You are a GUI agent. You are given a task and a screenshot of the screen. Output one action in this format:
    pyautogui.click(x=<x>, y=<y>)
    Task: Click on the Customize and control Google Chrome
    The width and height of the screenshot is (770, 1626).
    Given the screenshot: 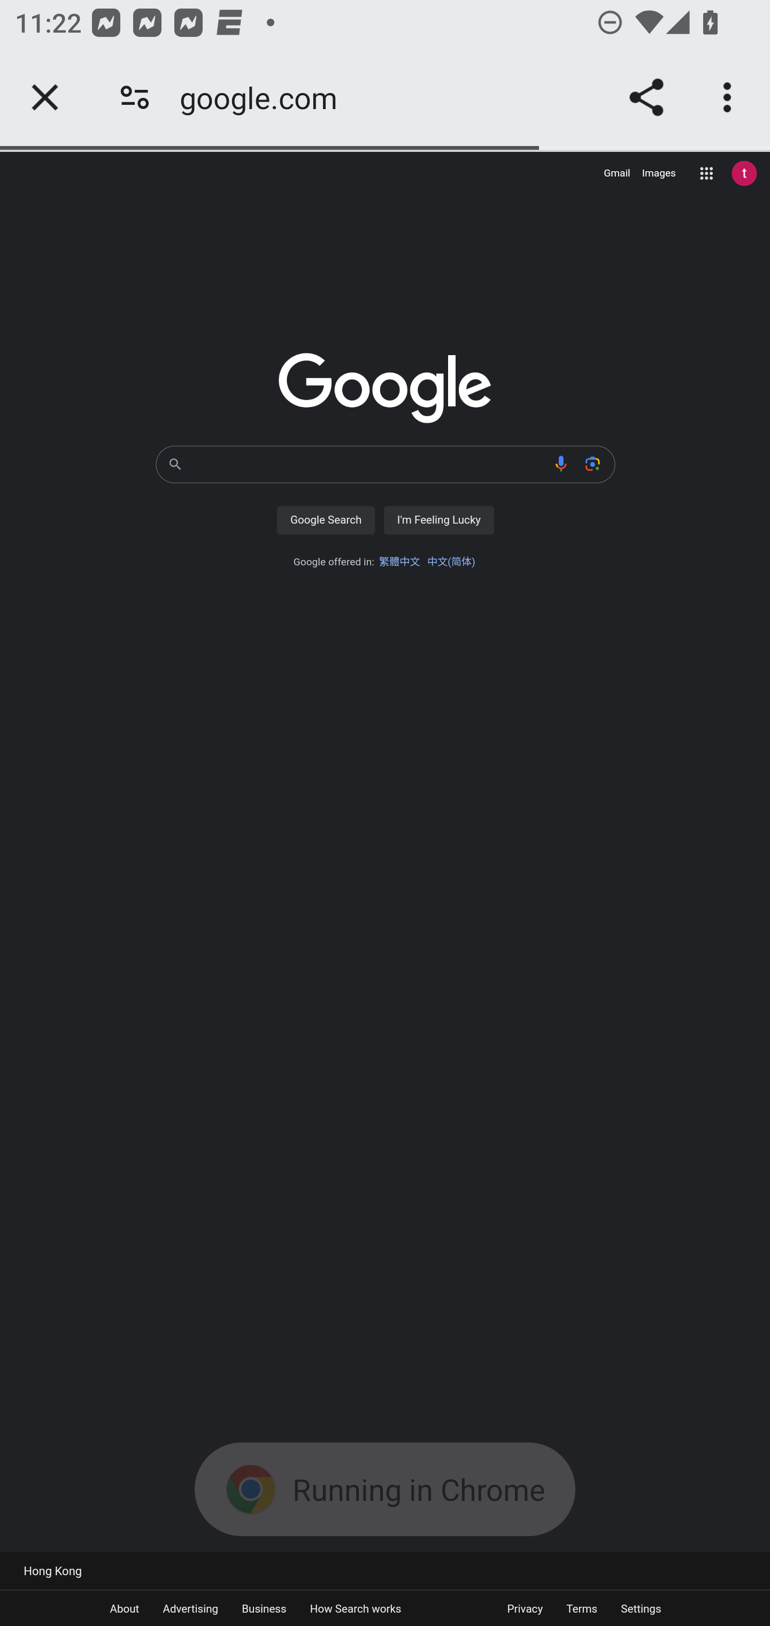 What is the action you would take?
    pyautogui.click(x=730, y=97)
    